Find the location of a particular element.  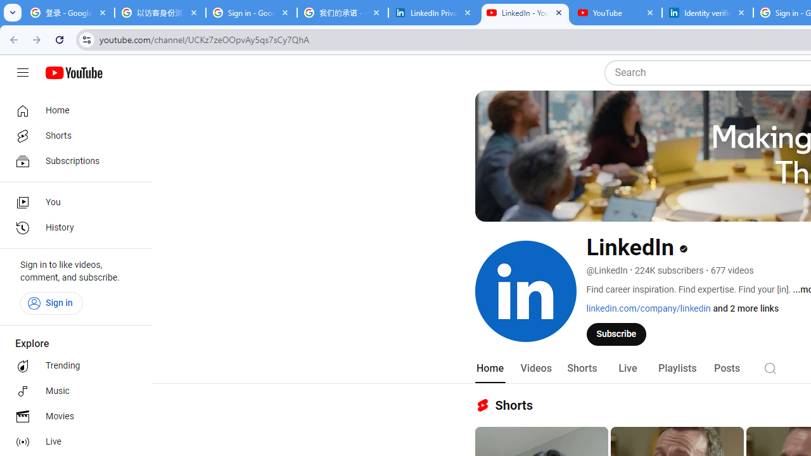

You is located at coordinates (72, 203).